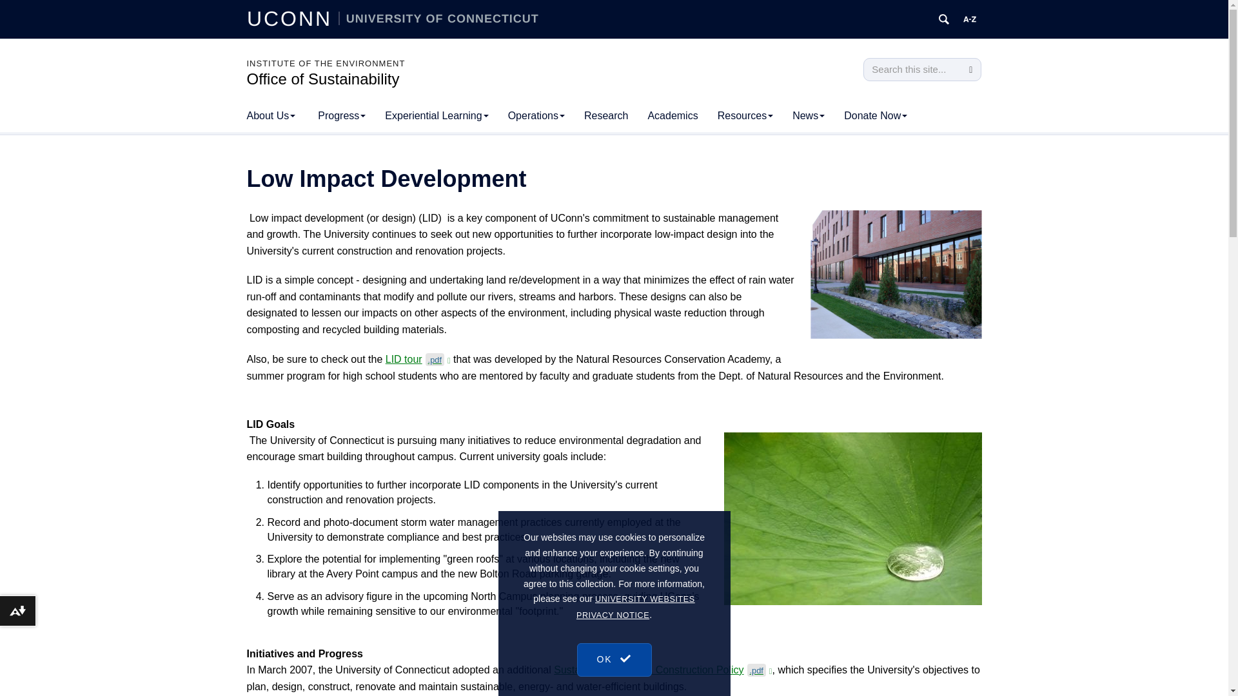  What do you see at coordinates (536, 116) in the screenshot?
I see `Operations` at bounding box center [536, 116].